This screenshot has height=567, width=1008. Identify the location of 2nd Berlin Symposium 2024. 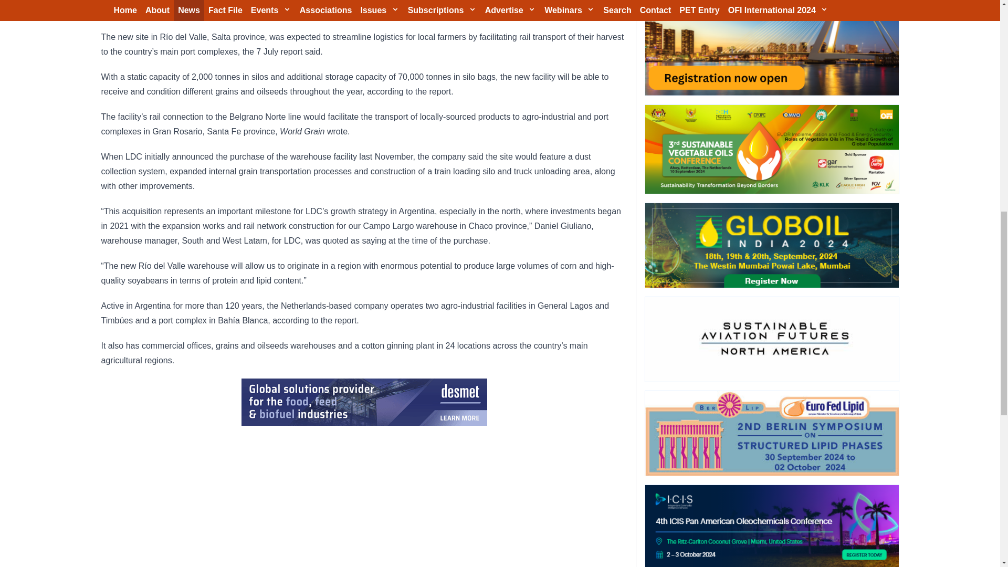
(771, 434).